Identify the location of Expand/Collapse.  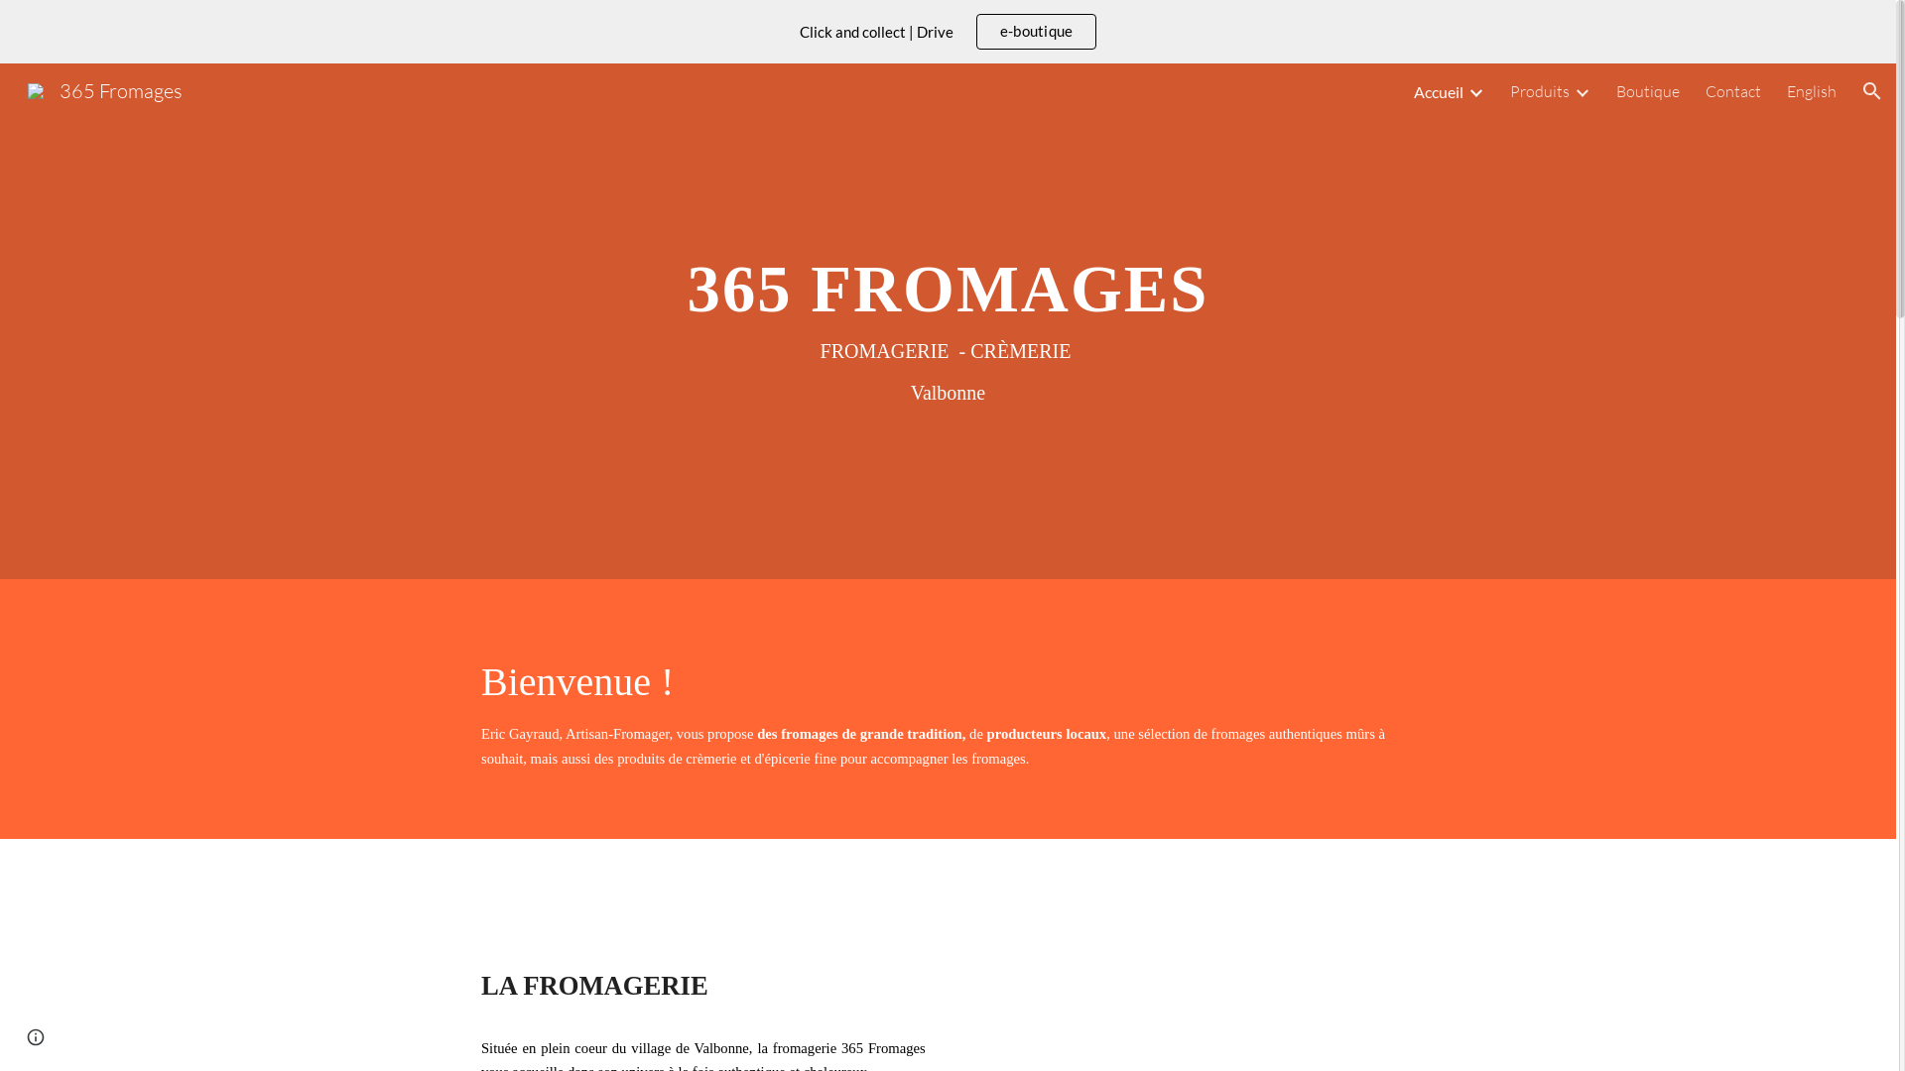
(1582, 91).